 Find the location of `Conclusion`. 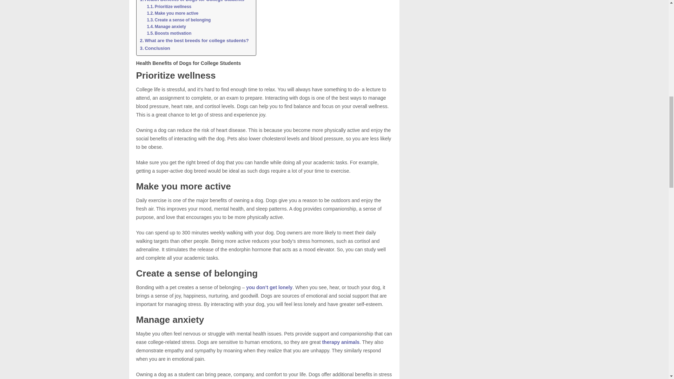

Conclusion is located at coordinates (154, 48).